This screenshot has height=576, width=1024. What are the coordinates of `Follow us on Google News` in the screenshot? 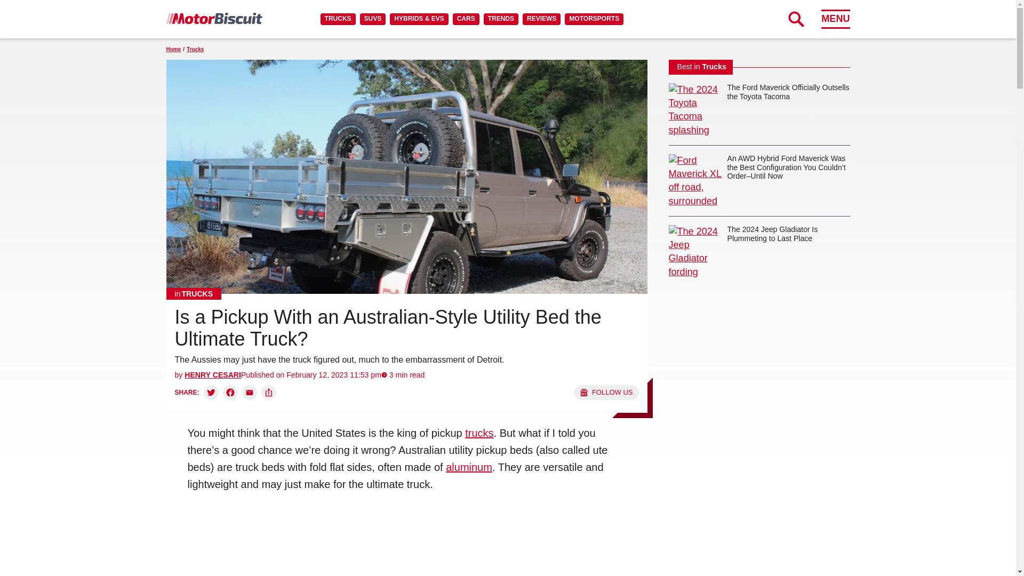 It's located at (606, 393).